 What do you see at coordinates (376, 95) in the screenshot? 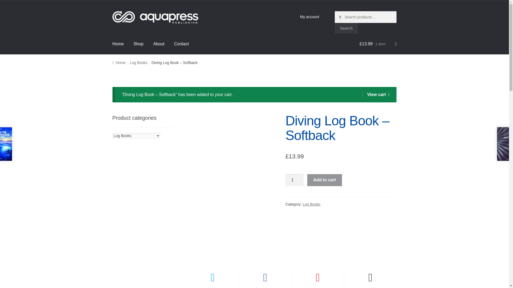
I see `View cart` at bounding box center [376, 95].